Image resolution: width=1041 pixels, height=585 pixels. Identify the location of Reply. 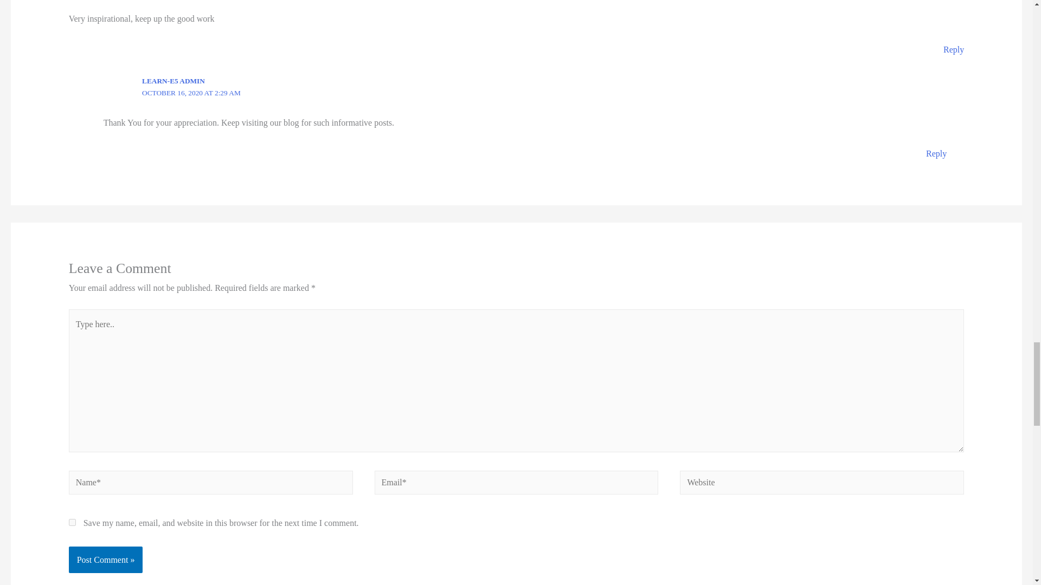
(953, 50).